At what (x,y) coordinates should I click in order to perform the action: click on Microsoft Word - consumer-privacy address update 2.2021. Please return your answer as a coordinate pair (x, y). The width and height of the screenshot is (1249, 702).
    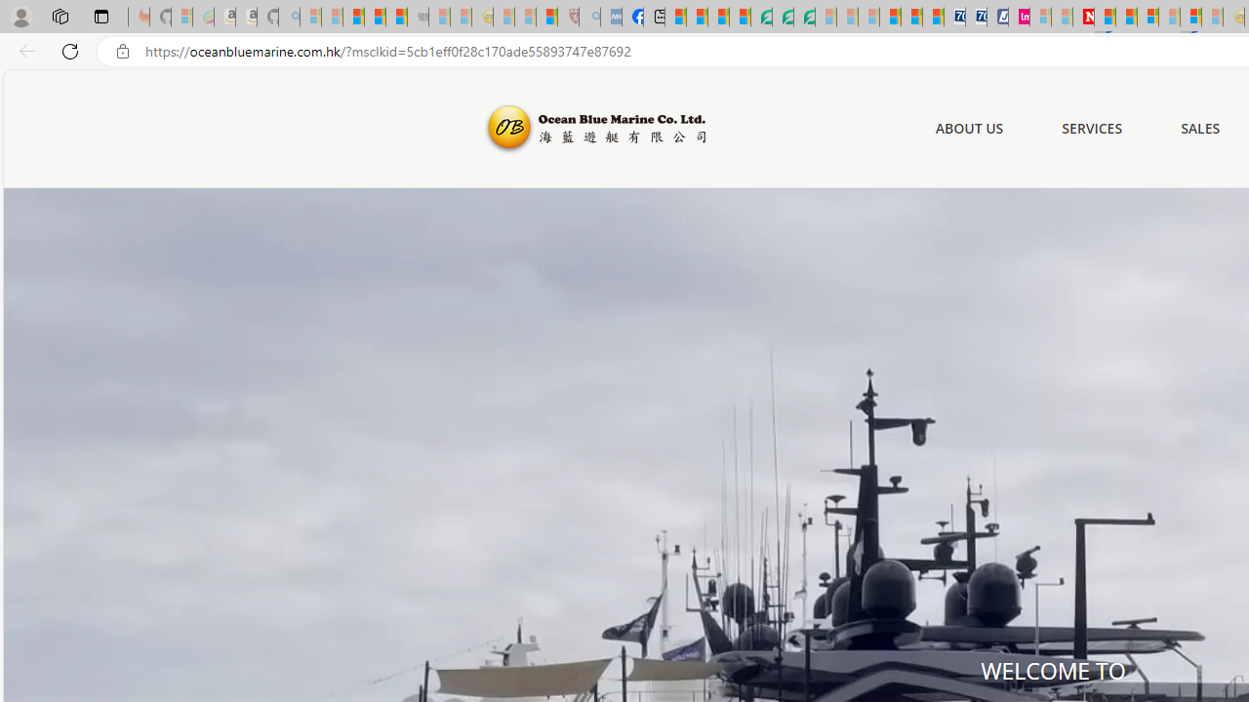
    Looking at the image, I should click on (804, 18).